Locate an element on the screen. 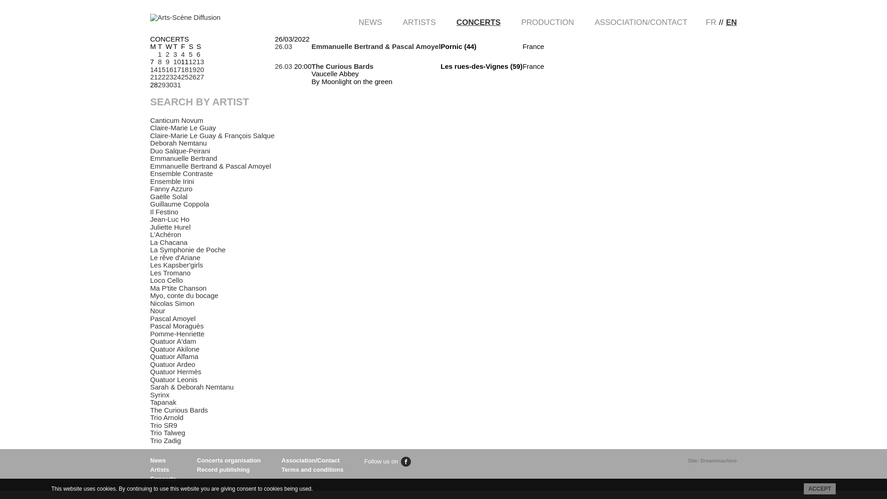 This screenshot has height=499, width=887. News is located at coordinates (158, 460).